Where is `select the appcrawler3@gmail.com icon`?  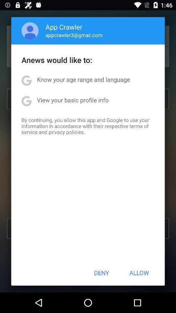 select the appcrawler3@gmail.com icon is located at coordinates (74, 35).